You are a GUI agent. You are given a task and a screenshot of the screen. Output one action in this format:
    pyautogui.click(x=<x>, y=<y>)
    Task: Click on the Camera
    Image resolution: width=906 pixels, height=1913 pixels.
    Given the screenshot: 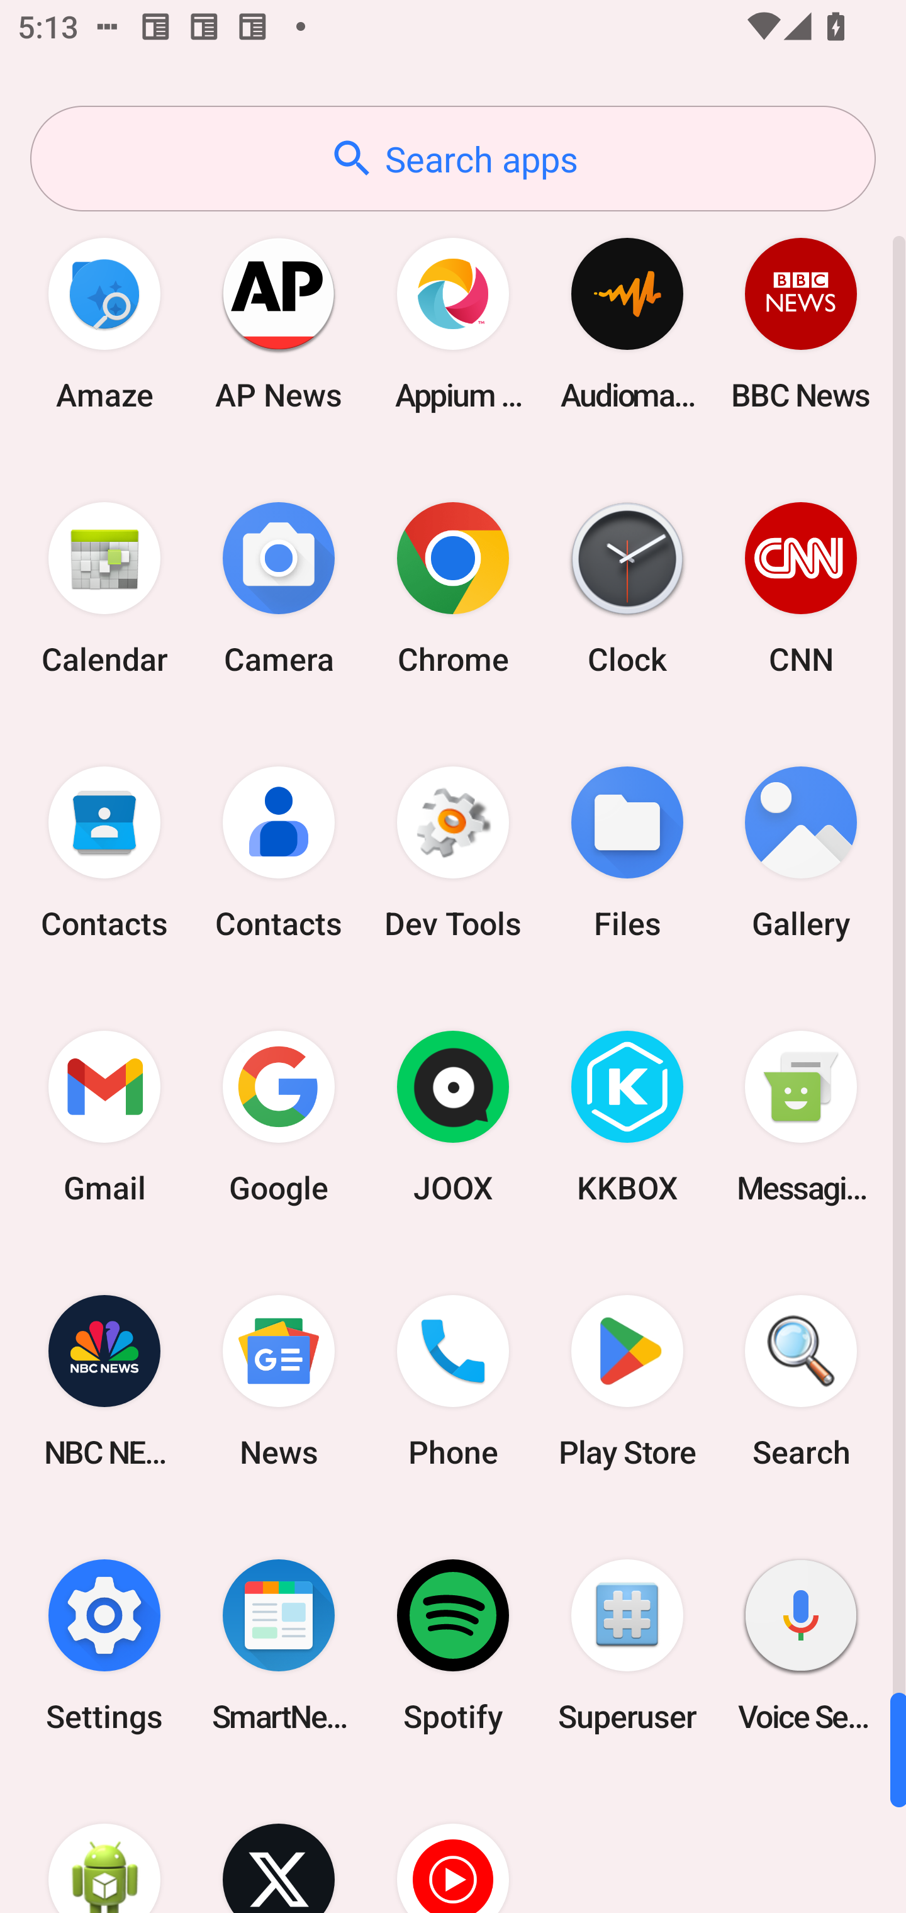 What is the action you would take?
    pyautogui.click(x=279, y=588)
    